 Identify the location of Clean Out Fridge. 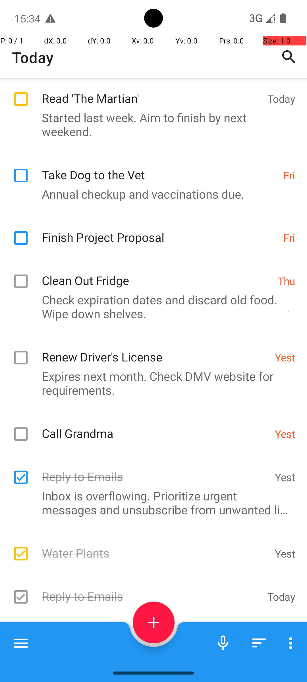
(157, 275).